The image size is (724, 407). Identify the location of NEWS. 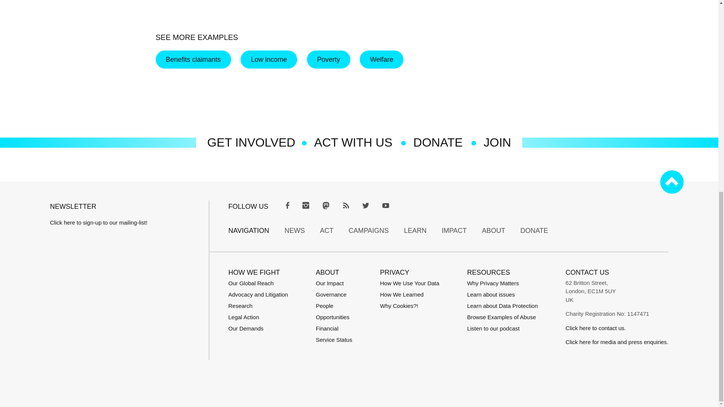
(295, 231).